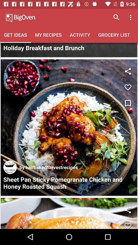 This screenshot has width=138, height=245. I want to click on press to bookmark, so click(128, 104).